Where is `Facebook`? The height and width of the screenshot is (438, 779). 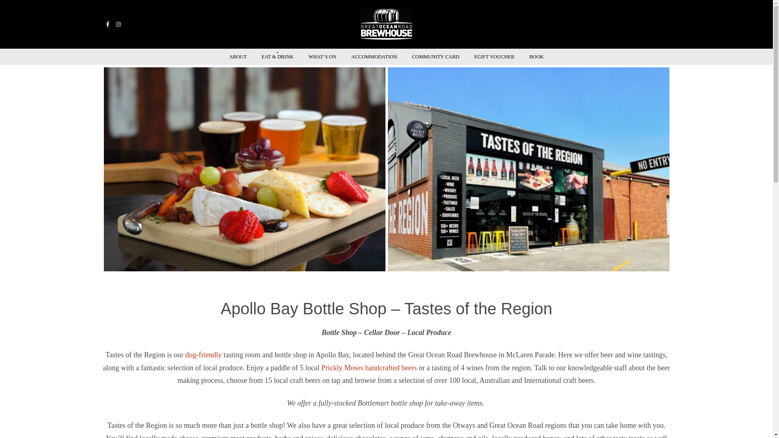
Facebook is located at coordinates (107, 25).